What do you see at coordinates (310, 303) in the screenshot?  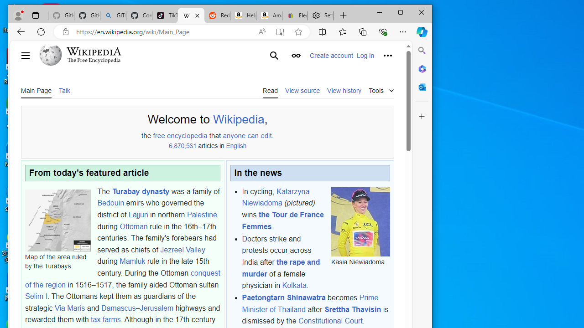 I see `Prime Minister of Thailand` at bounding box center [310, 303].